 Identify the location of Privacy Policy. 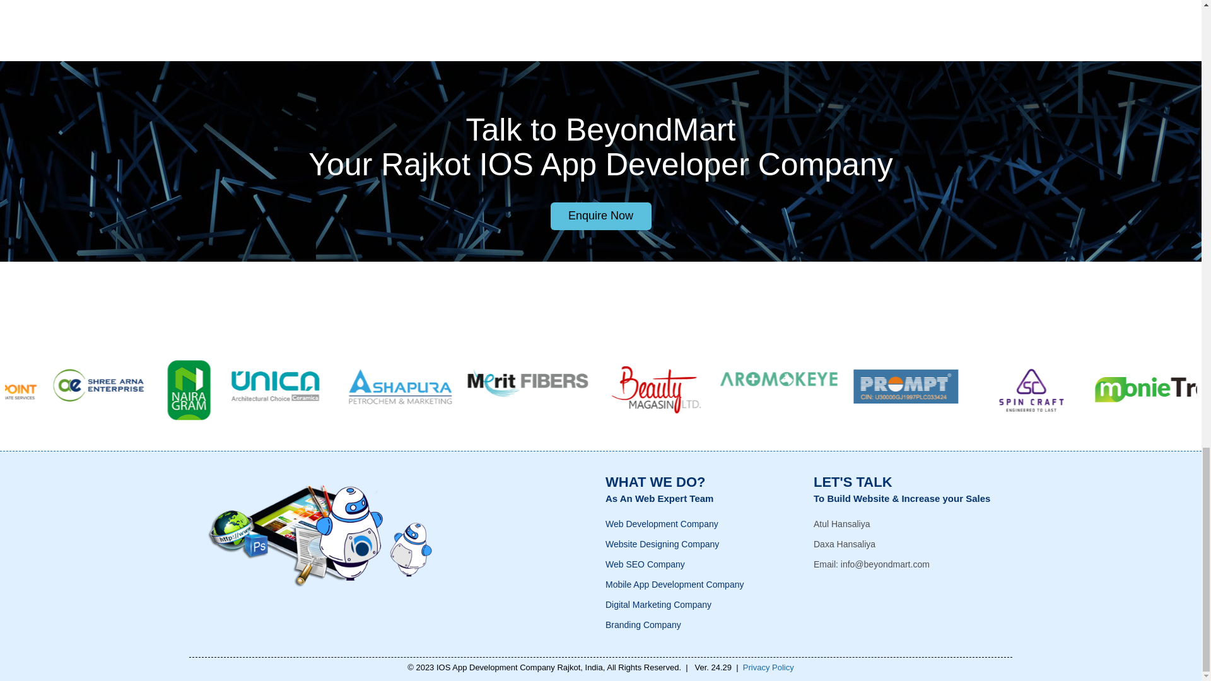
(768, 667).